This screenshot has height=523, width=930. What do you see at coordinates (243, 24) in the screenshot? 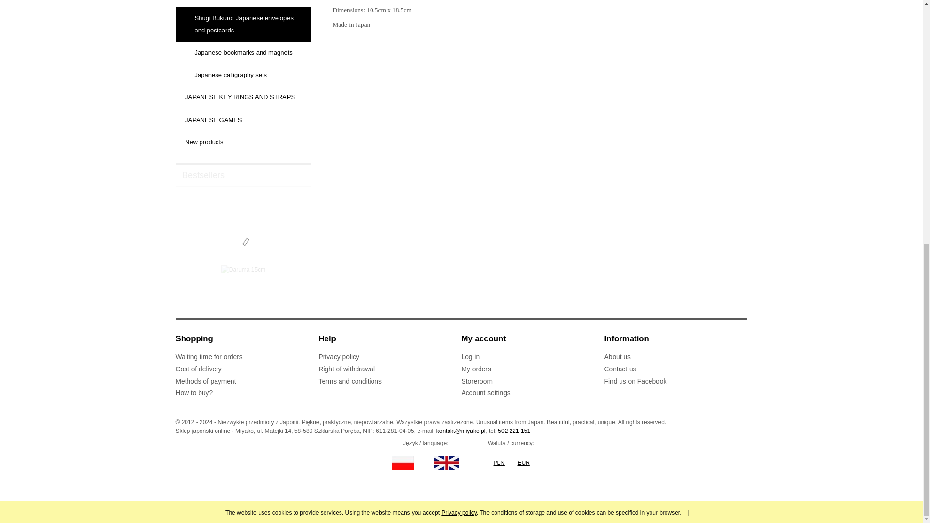
I see `Shugi Bukuro; Japanese envelopes and postcards` at bounding box center [243, 24].